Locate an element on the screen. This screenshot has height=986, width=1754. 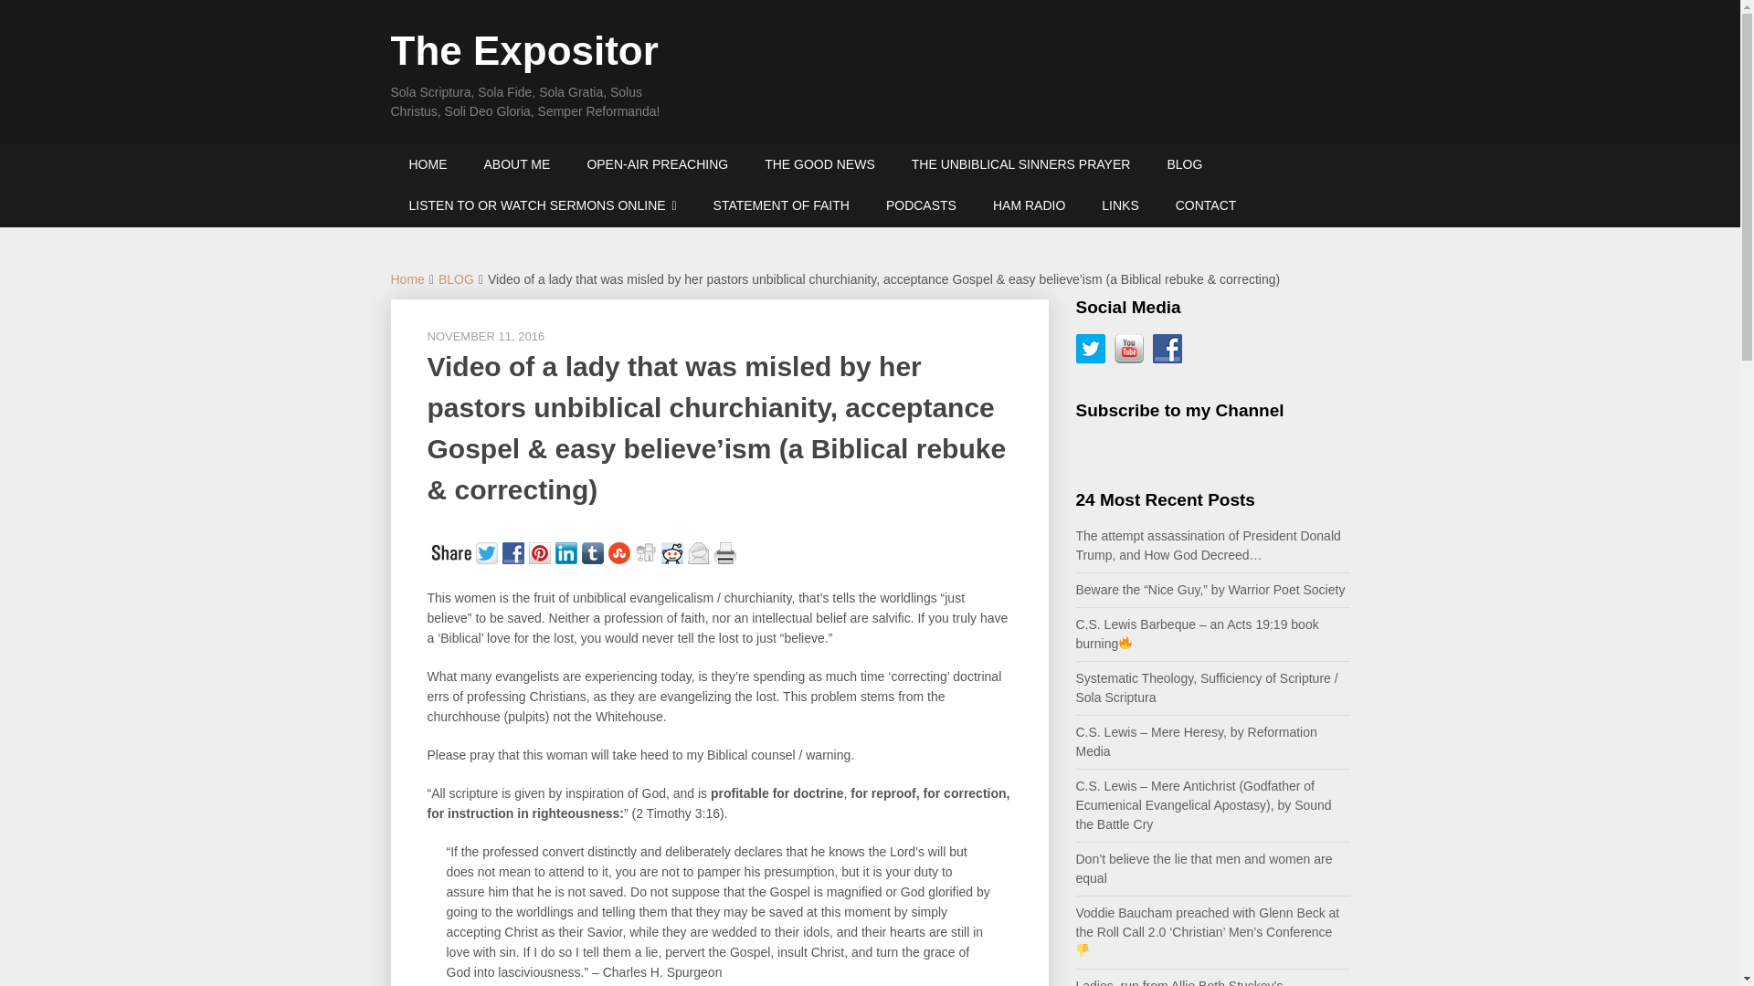
HOME is located at coordinates (428, 164).